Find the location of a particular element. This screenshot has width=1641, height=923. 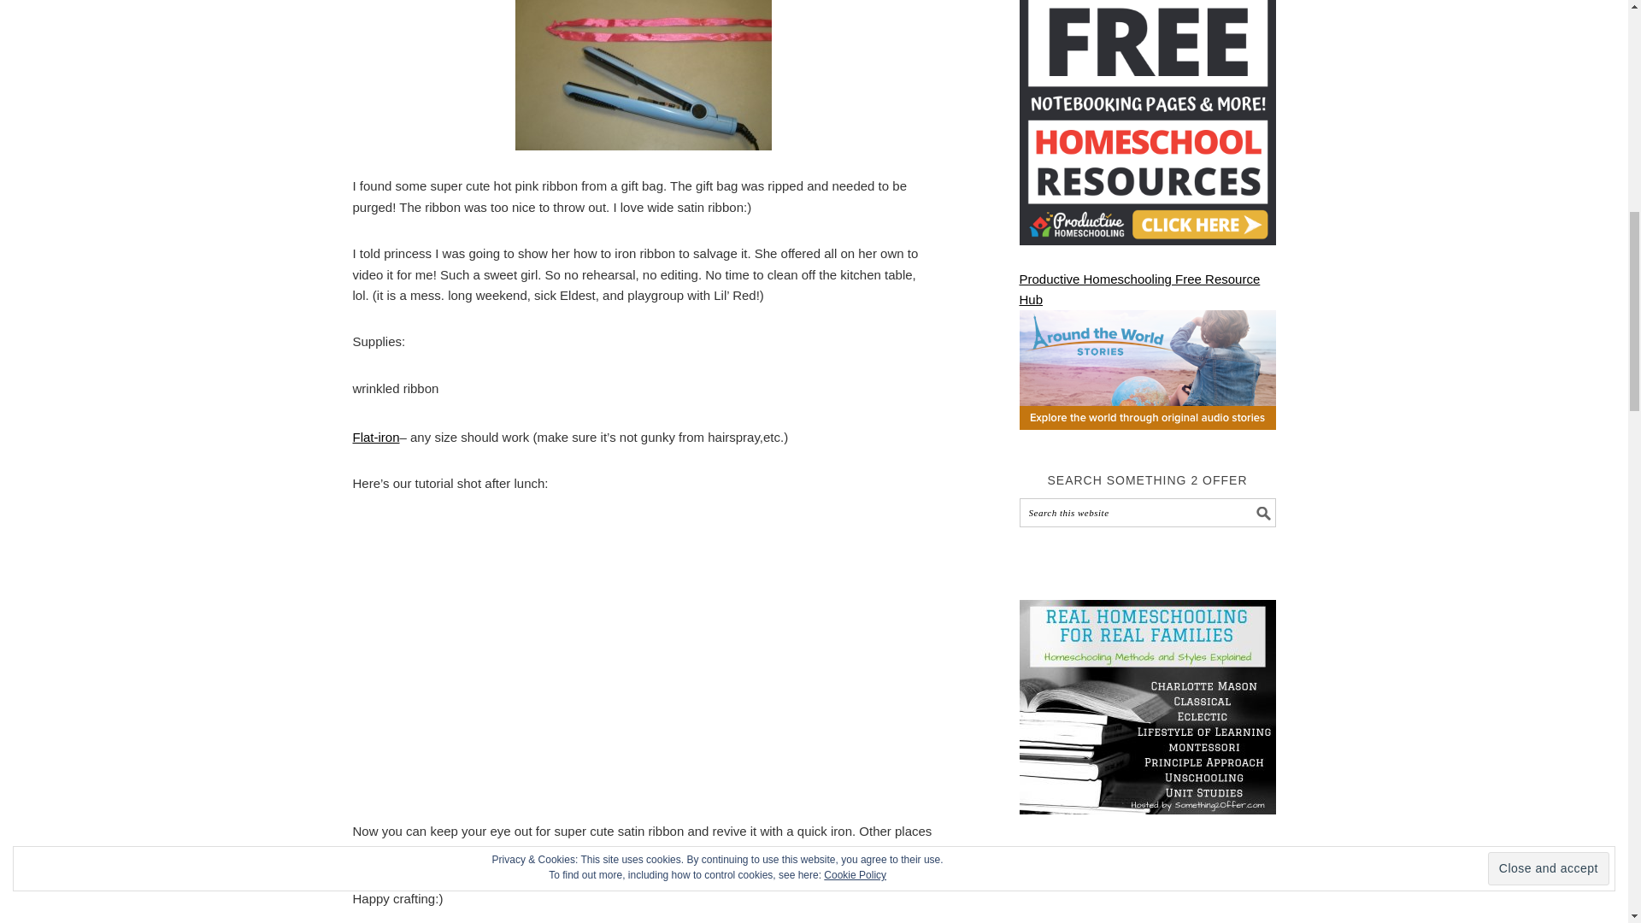

Satin Ribbon iron tutorial is located at coordinates (643, 75).